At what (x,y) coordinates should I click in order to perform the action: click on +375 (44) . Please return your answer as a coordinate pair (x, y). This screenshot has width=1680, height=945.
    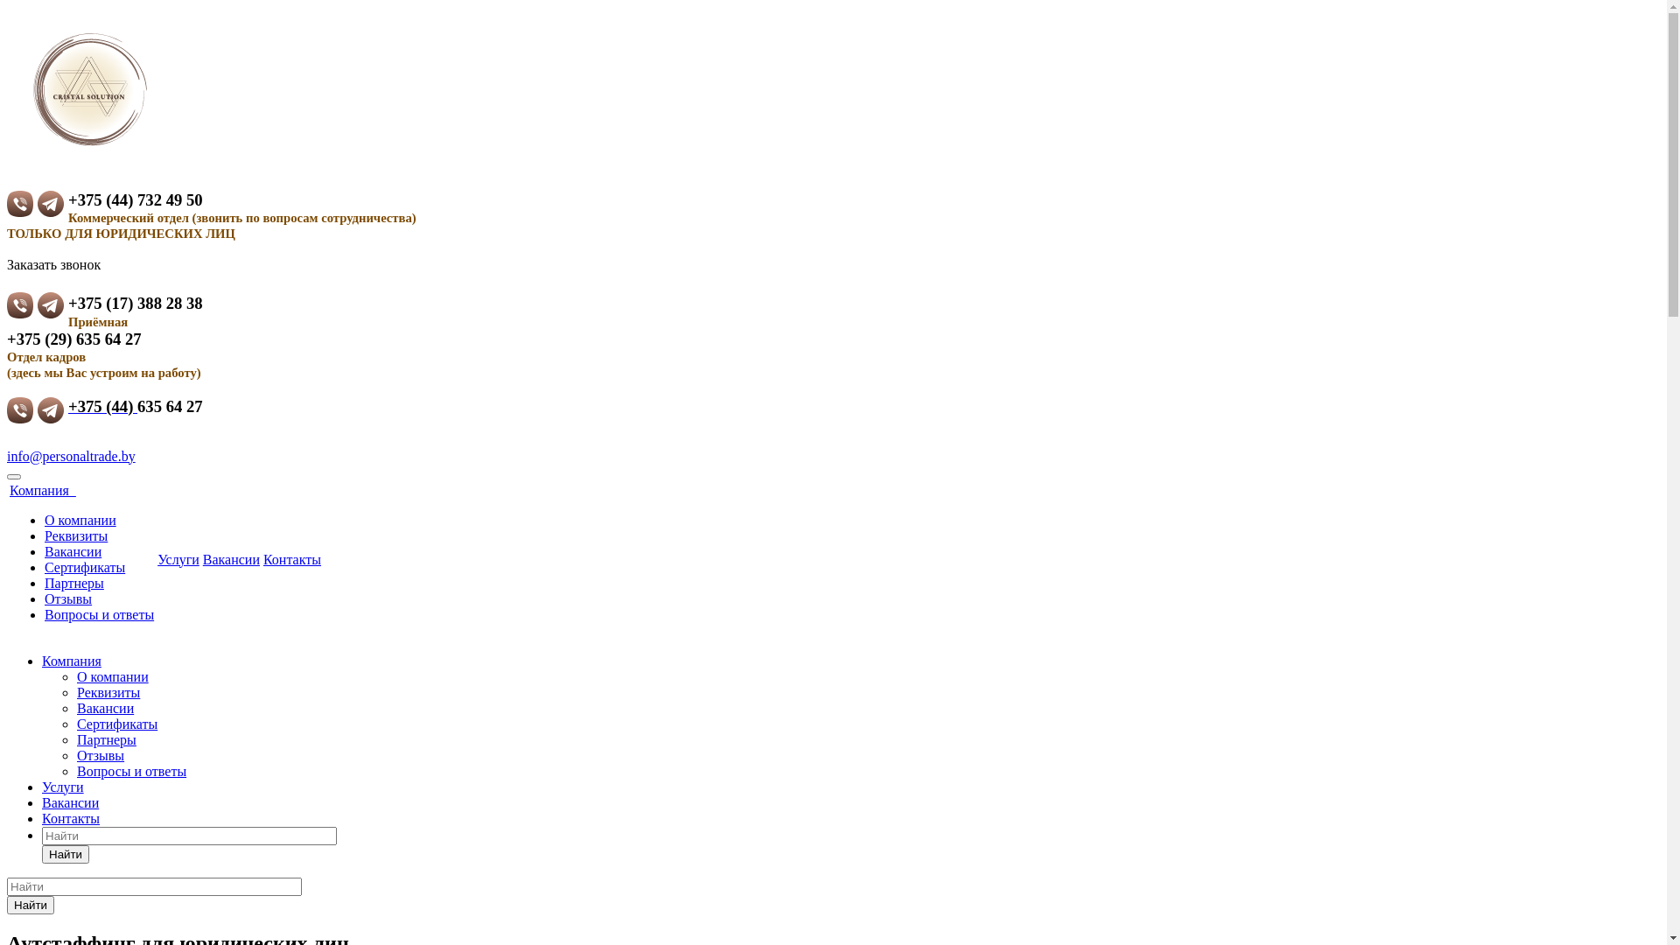
    Looking at the image, I should click on (103, 406).